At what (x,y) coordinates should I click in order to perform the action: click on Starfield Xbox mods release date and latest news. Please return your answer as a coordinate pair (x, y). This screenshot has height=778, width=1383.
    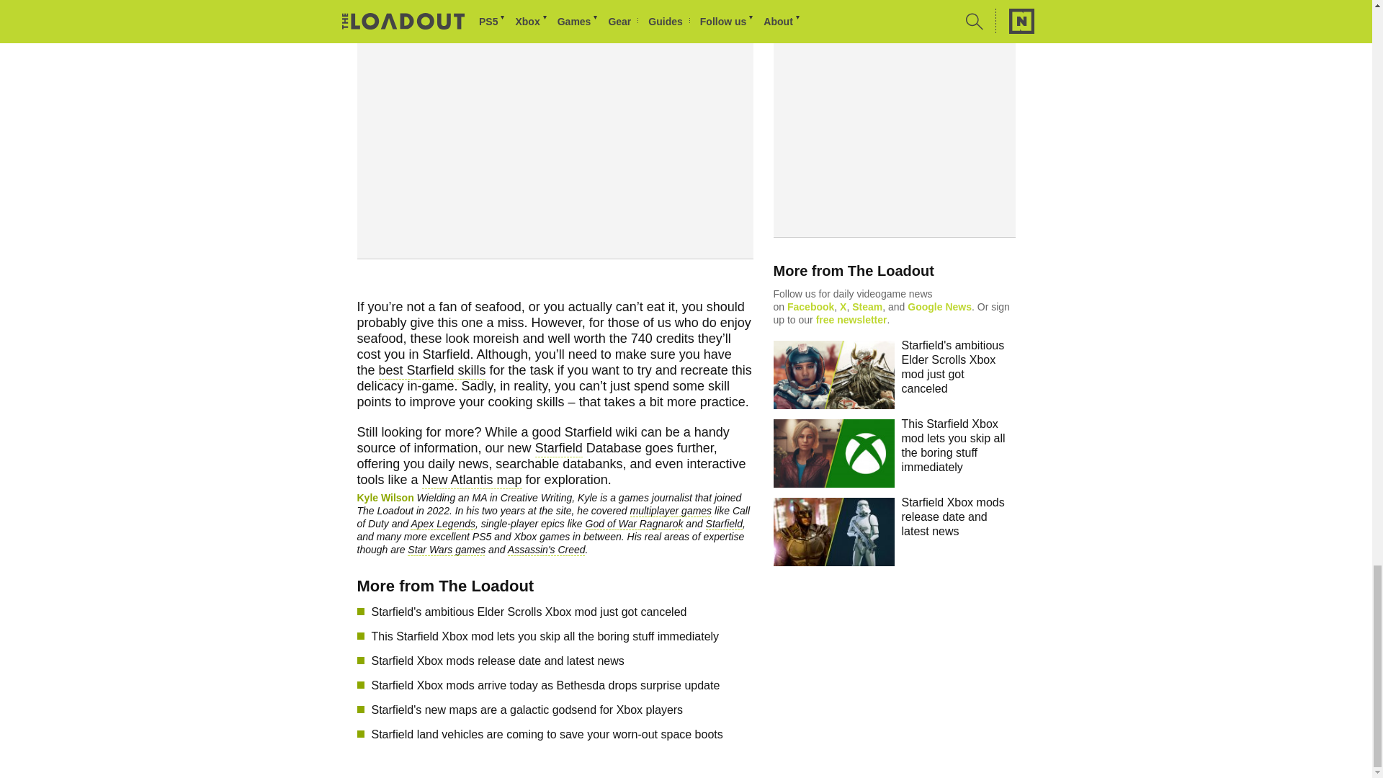
    Looking at the image, I should click on (693, 661).